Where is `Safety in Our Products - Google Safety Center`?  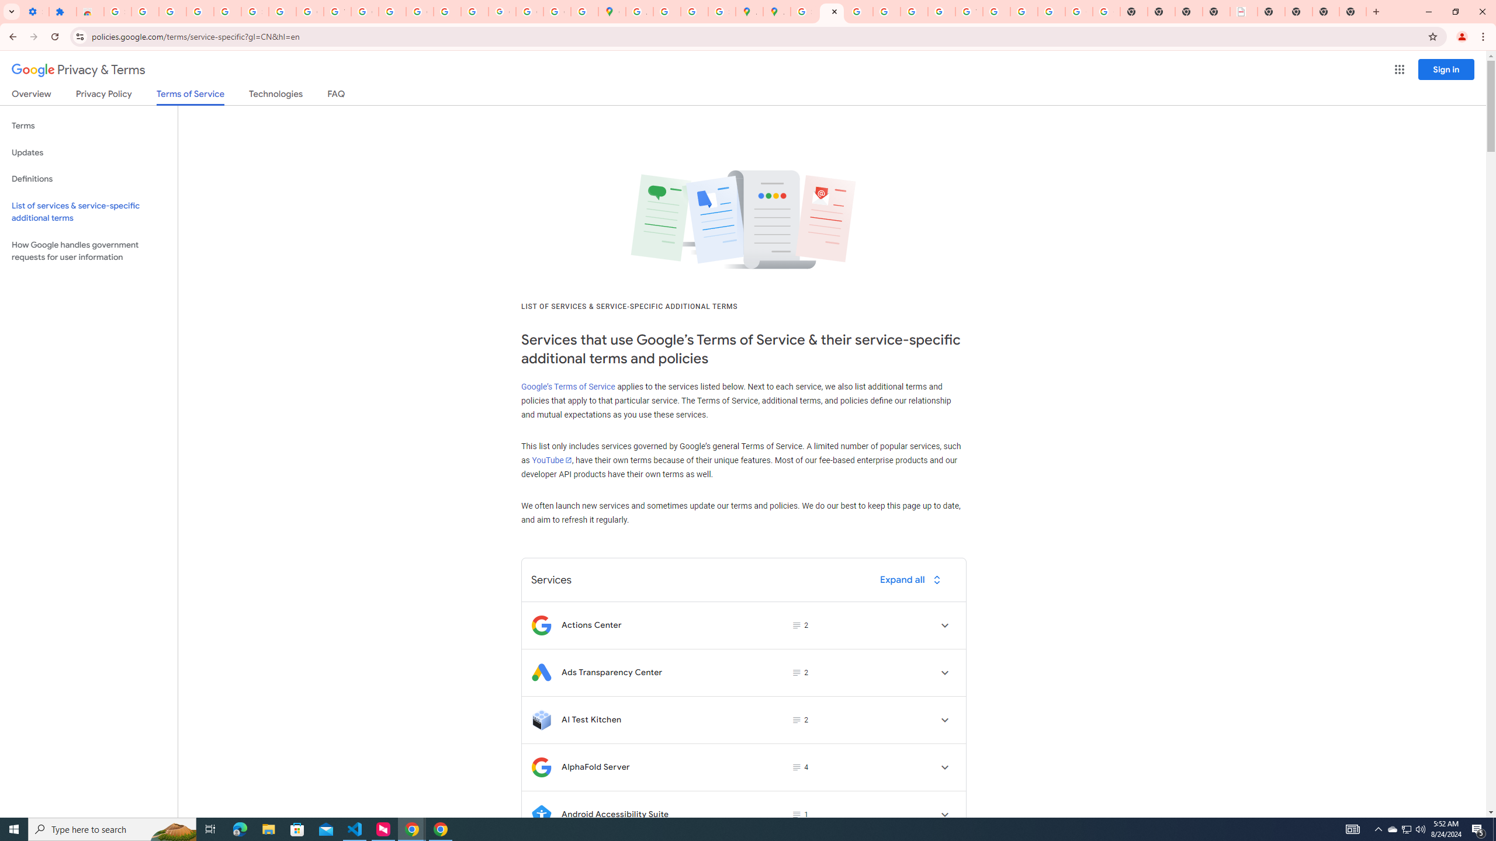
Safety in Our Products - Google Safety Center is located at coordinates (722, 12).